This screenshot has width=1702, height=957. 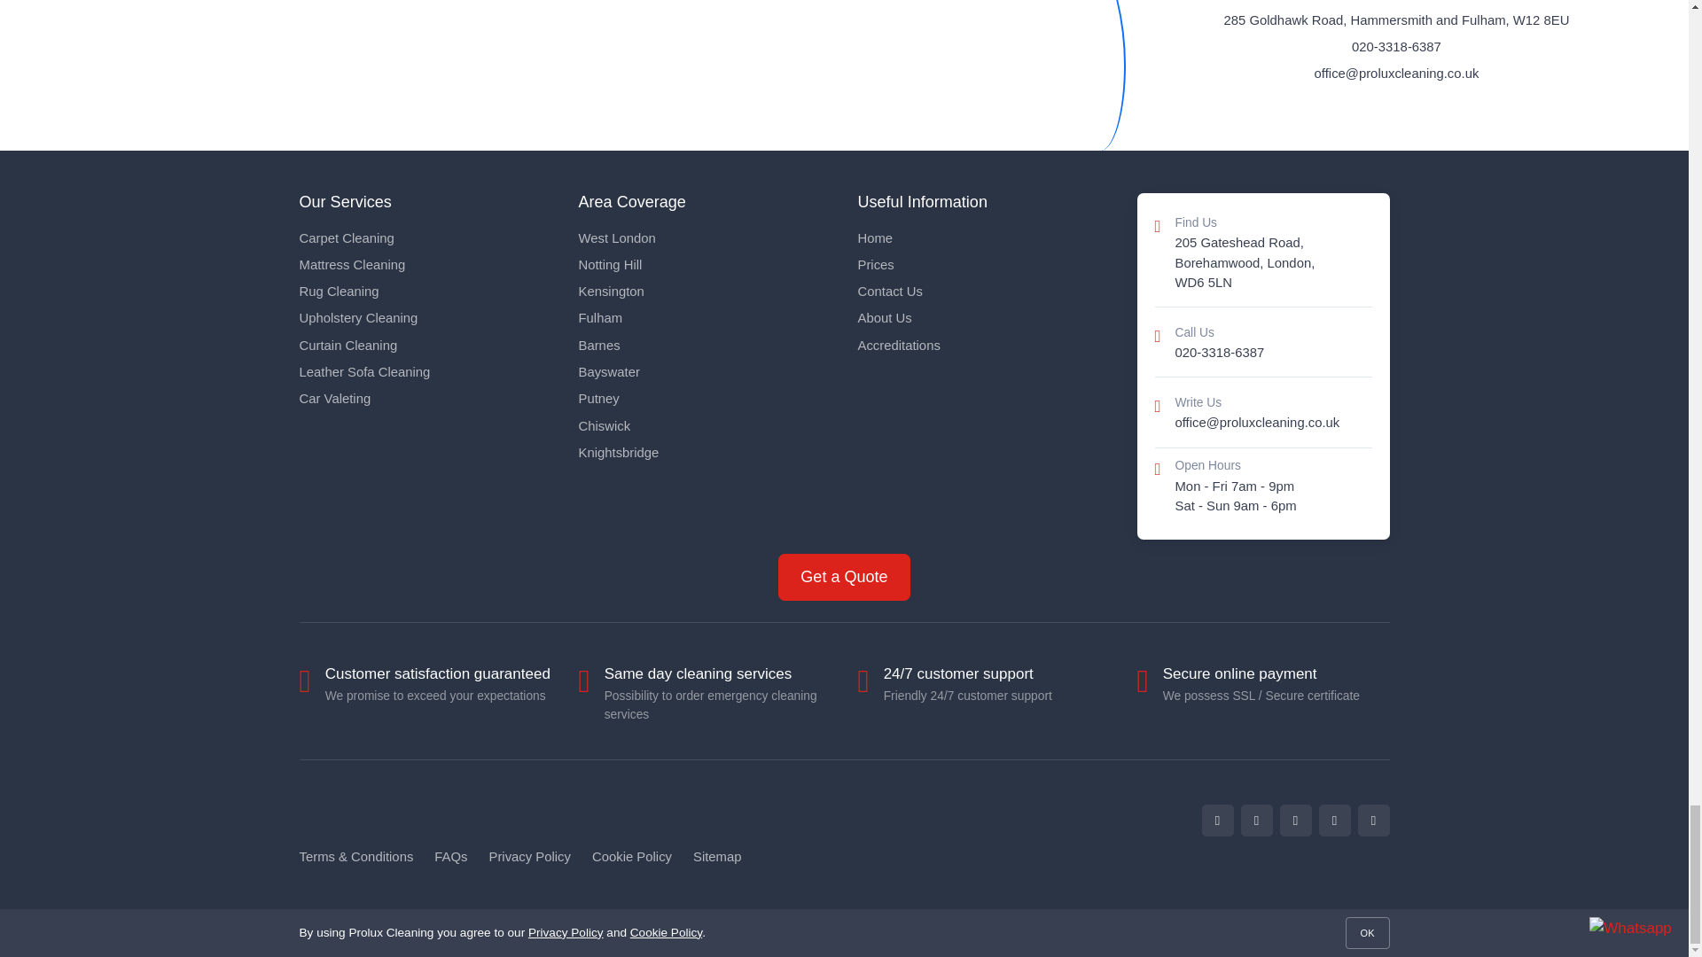 What do you see at coordinates (425, 317) in the screenshot?
I see `Upholstery Cleaning` at bounding box center [425, 317].